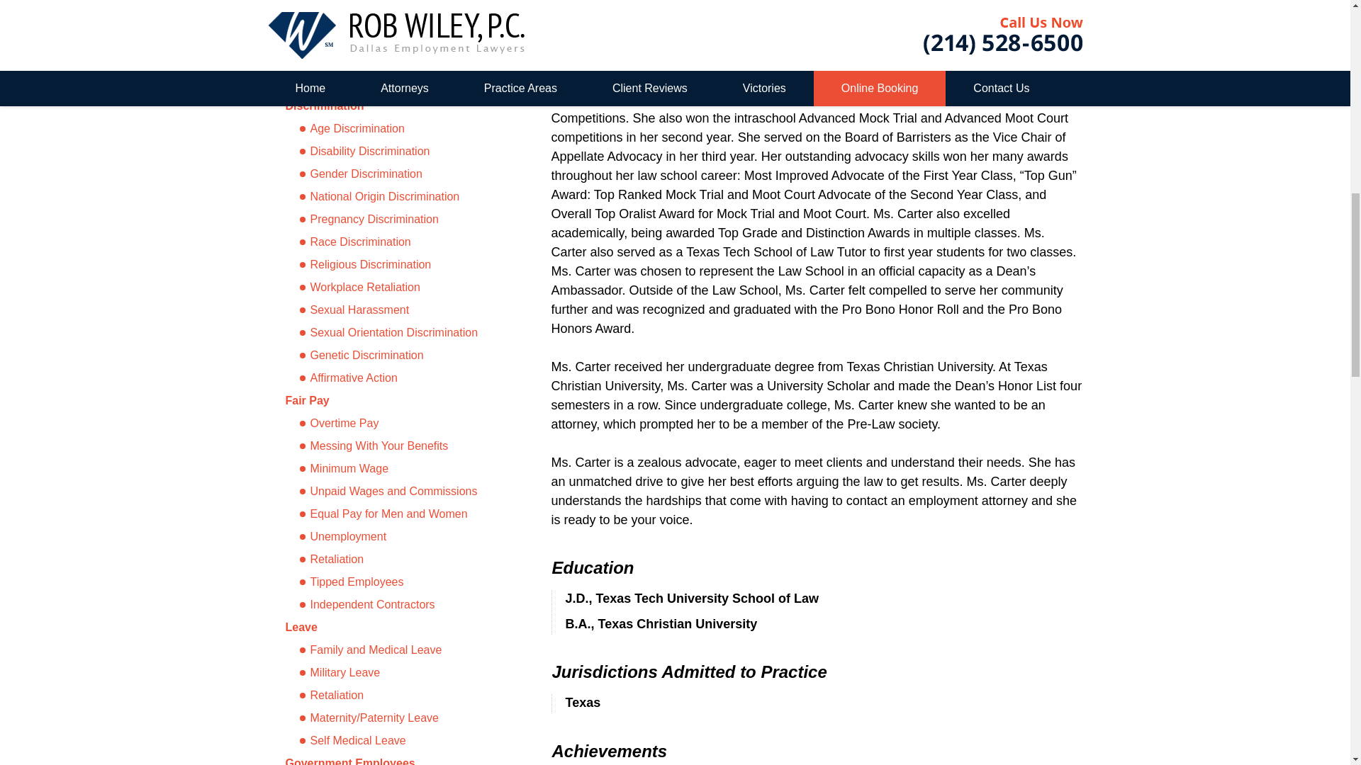 The image size is (1361, 765). Describe the element at coordinates (398, 151) in the screenshot. I see `Disability Discrimination` at that location.